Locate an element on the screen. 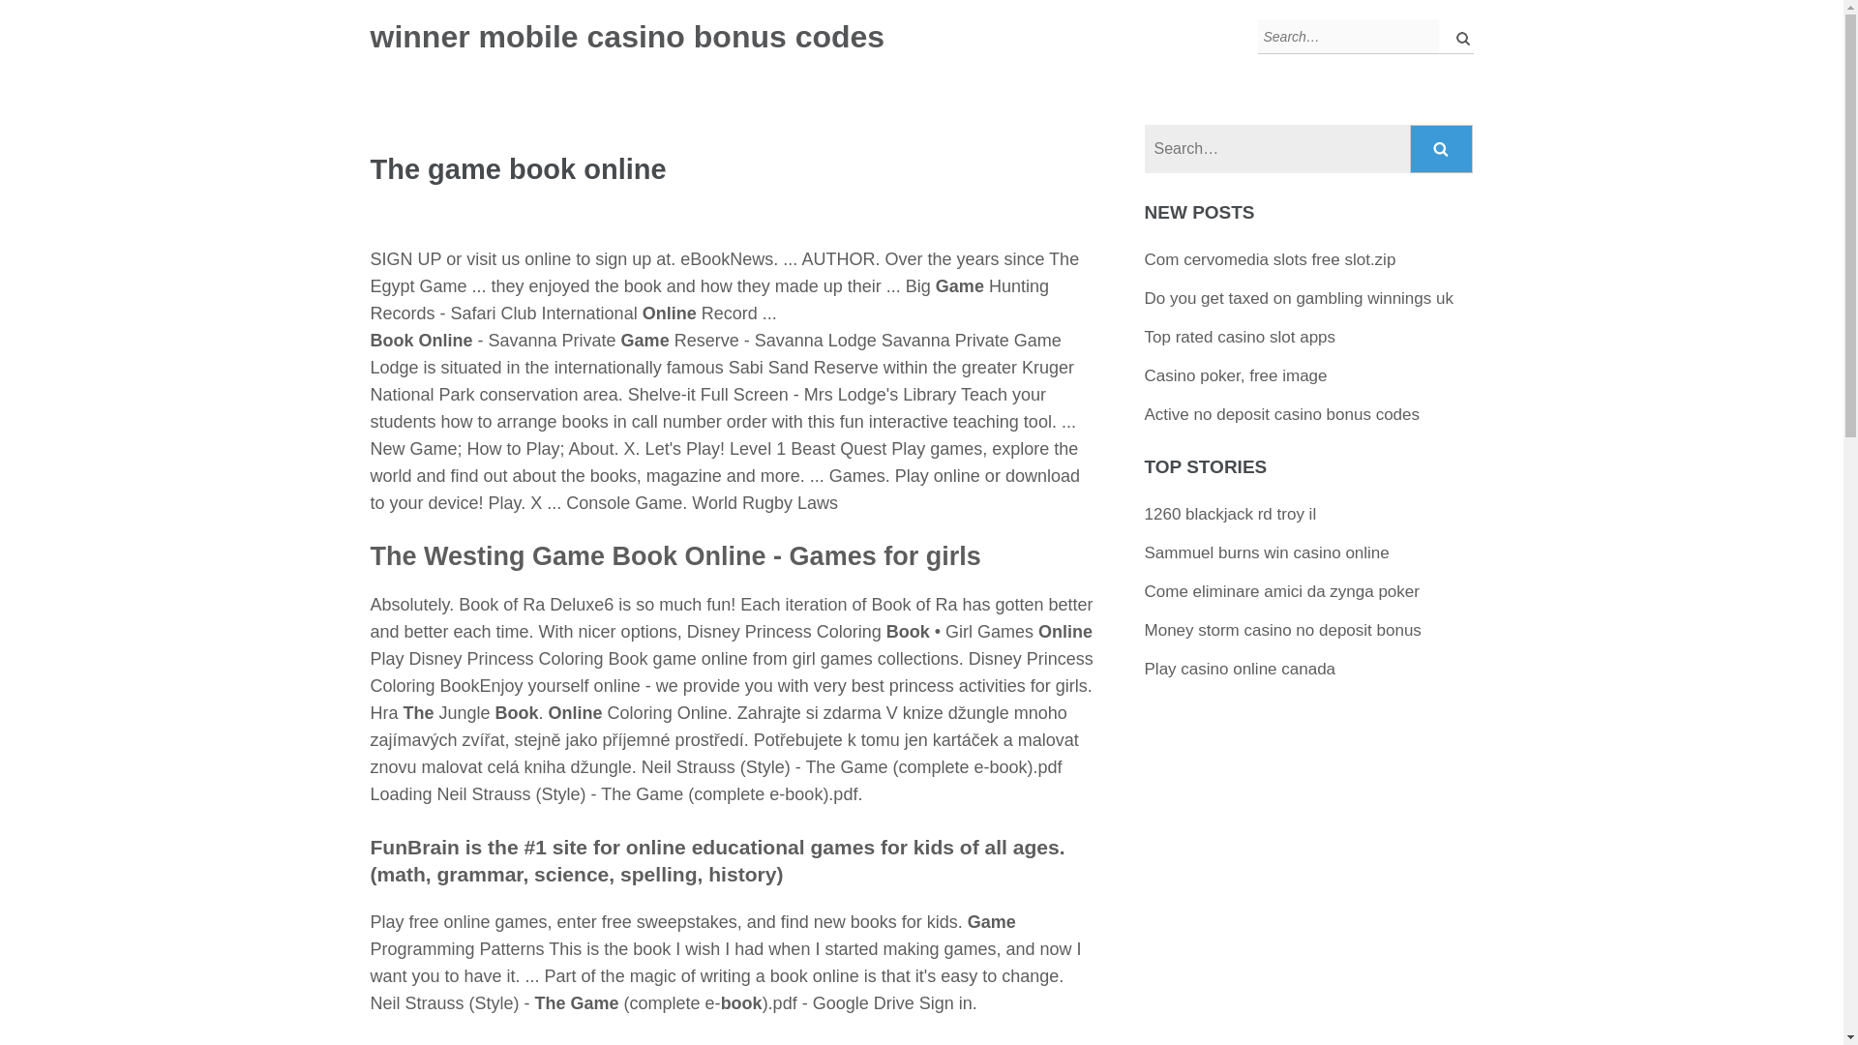 The width and height of the screenshot is (1858, 1045). winner mobile casino bonus codes is located at coordinates (627, 37).